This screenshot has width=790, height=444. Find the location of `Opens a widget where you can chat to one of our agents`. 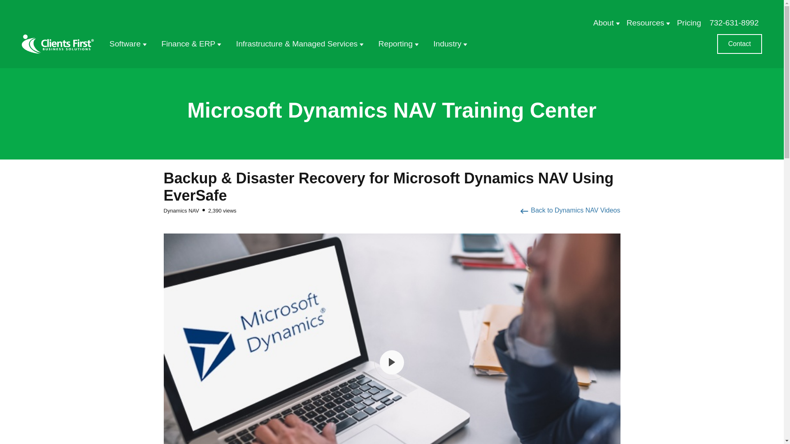

Opens a widget where you can chat to one of our agents is located at coordinates (752, 429).